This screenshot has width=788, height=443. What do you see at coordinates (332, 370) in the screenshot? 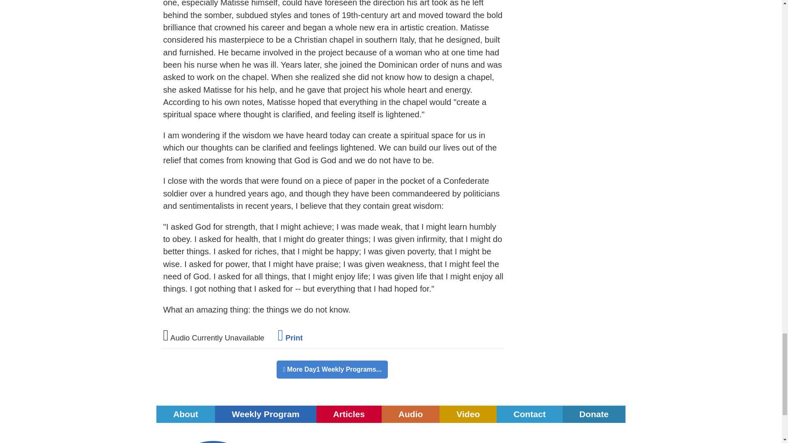
I see `More Day1 Weekly Programs...` at bounding box center [332, 370].